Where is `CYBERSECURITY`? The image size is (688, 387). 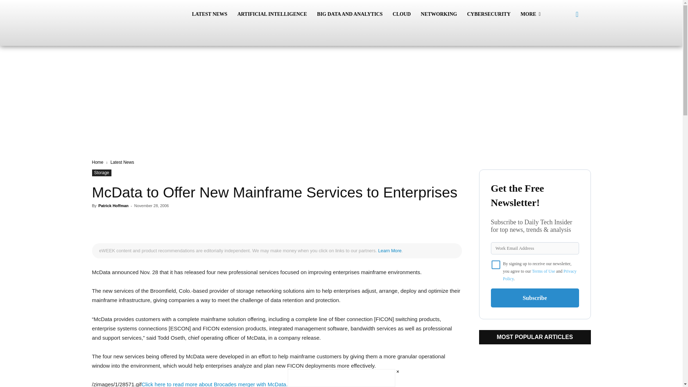
CYBERSECURITY is located at coordinates (488, 14).